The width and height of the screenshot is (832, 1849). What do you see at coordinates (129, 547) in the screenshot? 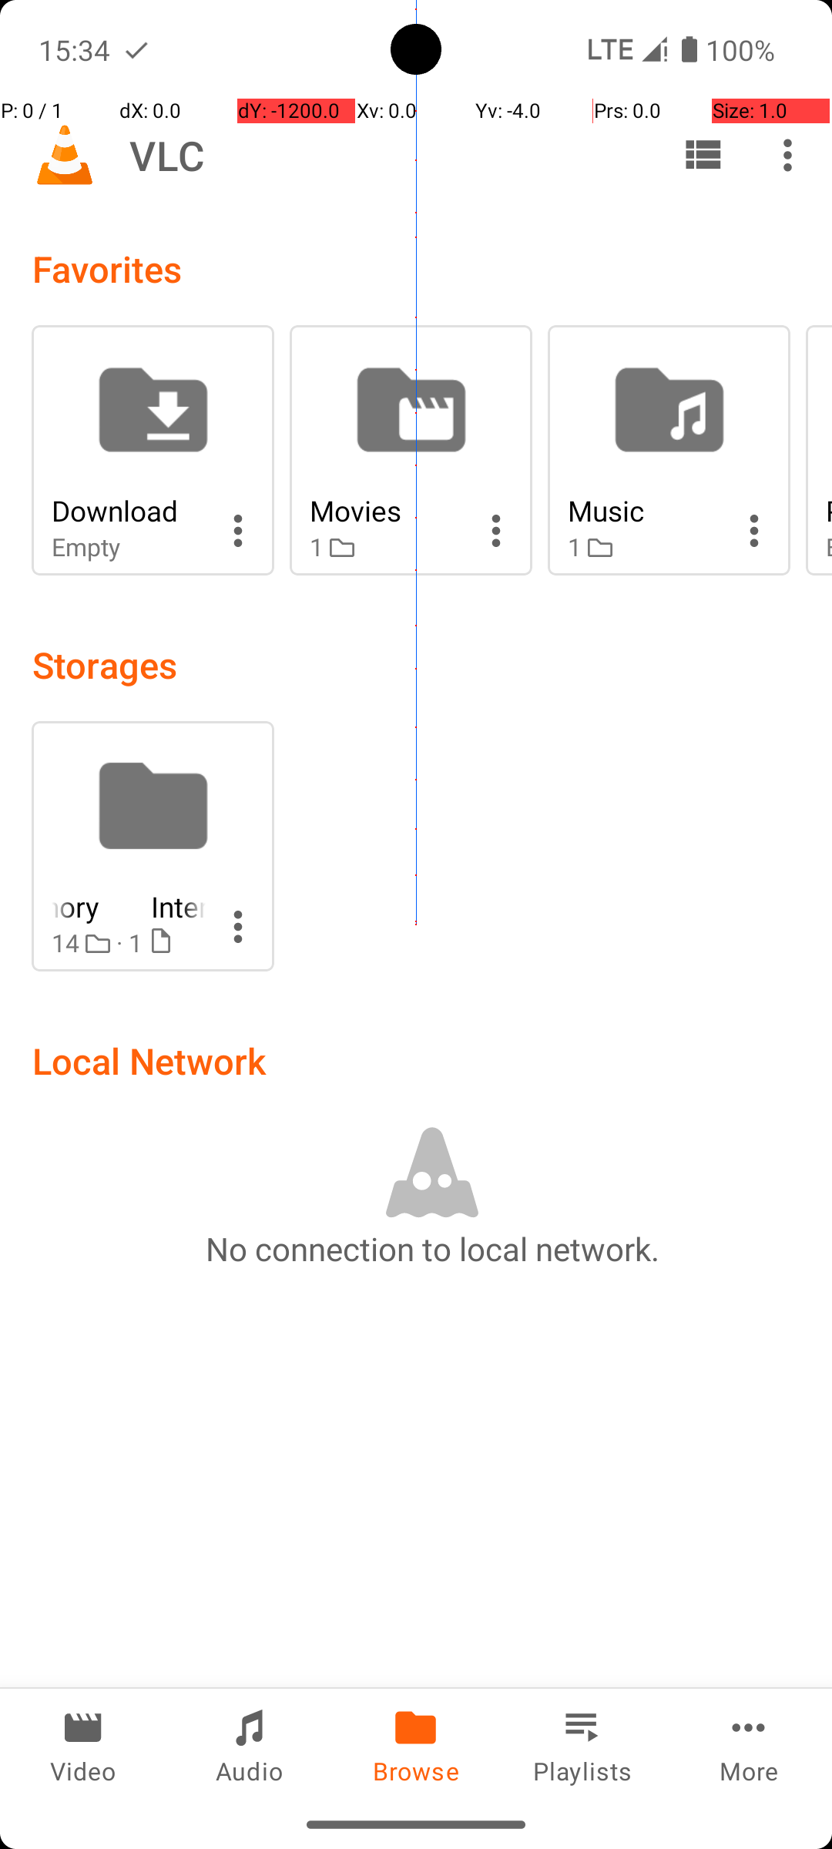
I see `Empty` at bounding box center [129, 547].